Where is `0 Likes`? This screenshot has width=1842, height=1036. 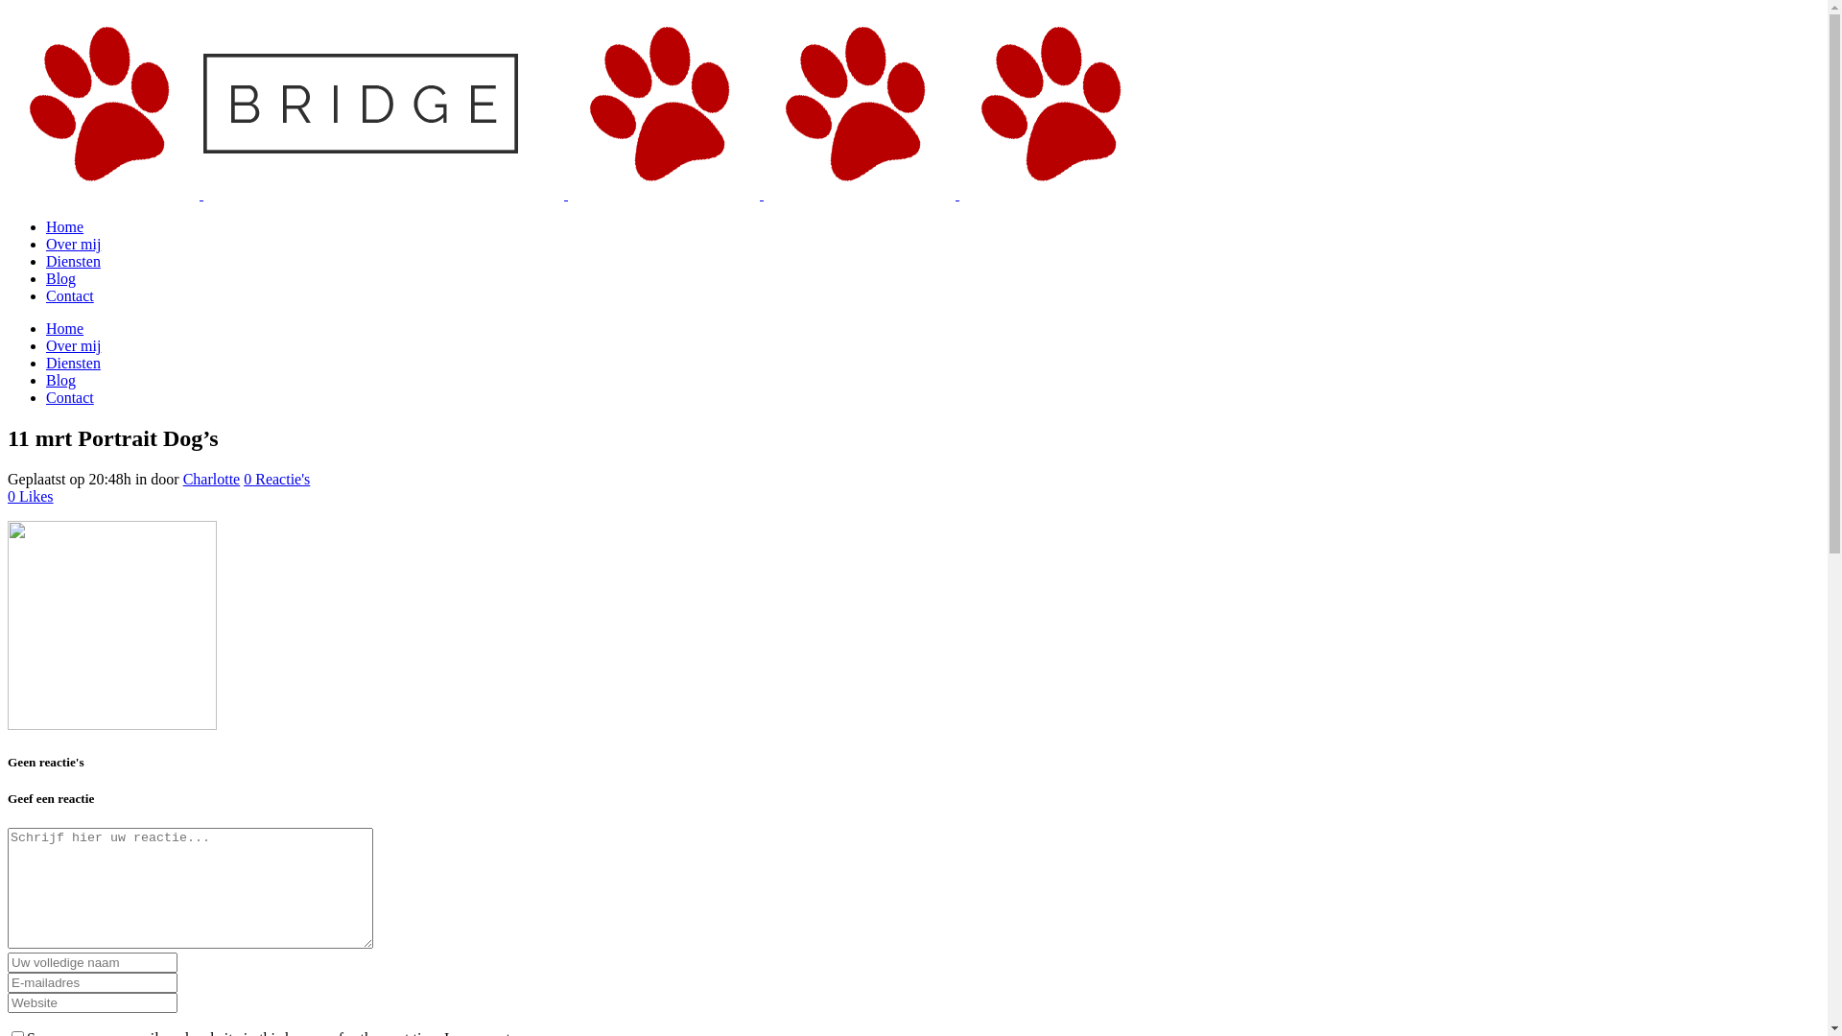
0 Likes is located at coordinates (31, 496).